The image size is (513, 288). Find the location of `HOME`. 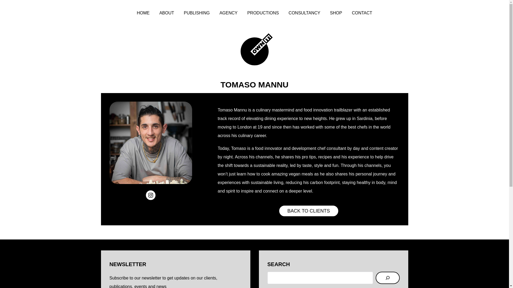

HOME is located at coordinates (143, 13).